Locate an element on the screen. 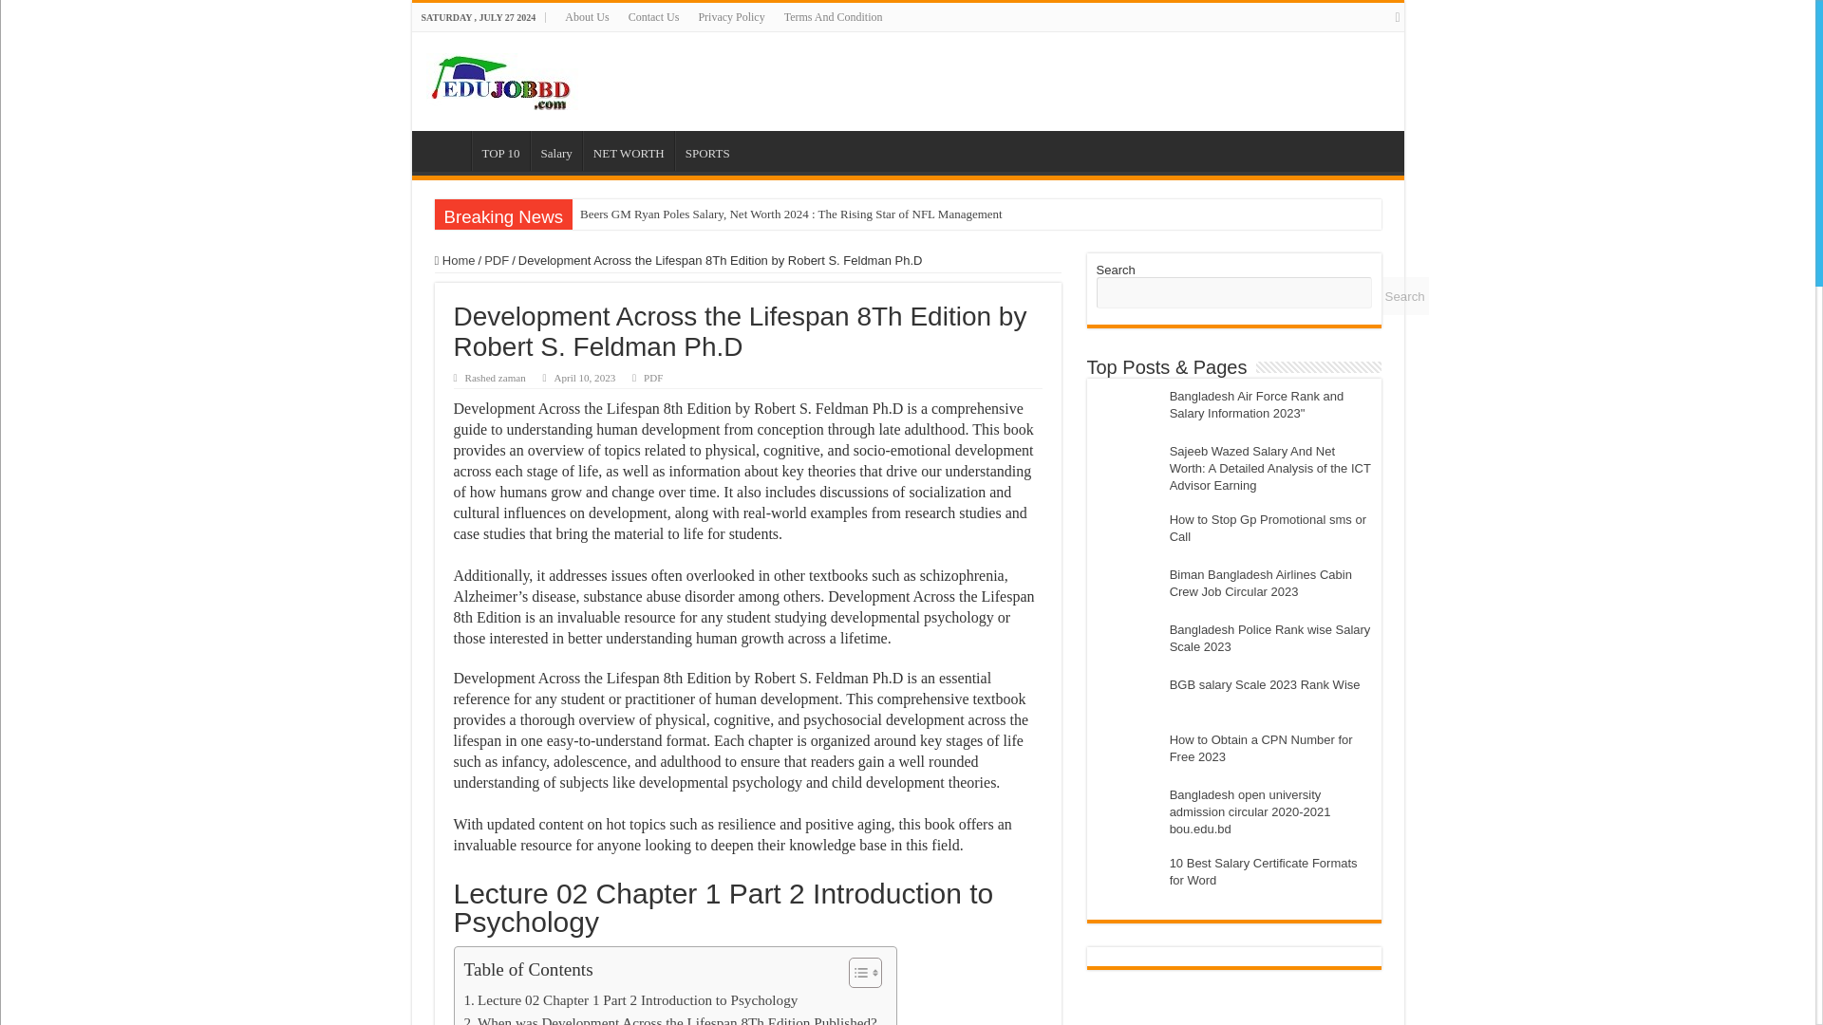 The height and width of the screenshot is (1025, 1823). PDF is located at coordinates (496, 260).